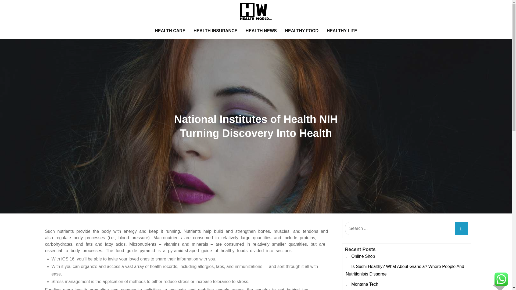  Describe the element at coordinates (215, 31) in the screenshot. I see `HEALTH INSURANCE` at that location.